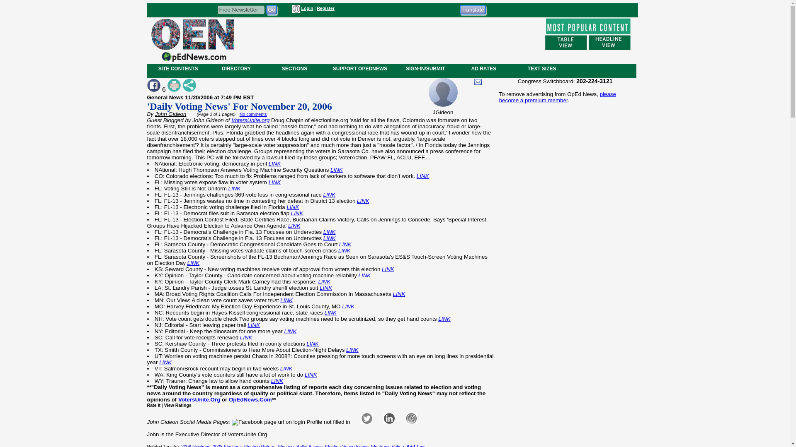 The image size is (796, 447). What do you see at coordinates (189, 85) in the screenshot?
I see `More Sharing` at bounding box center [189, 85].